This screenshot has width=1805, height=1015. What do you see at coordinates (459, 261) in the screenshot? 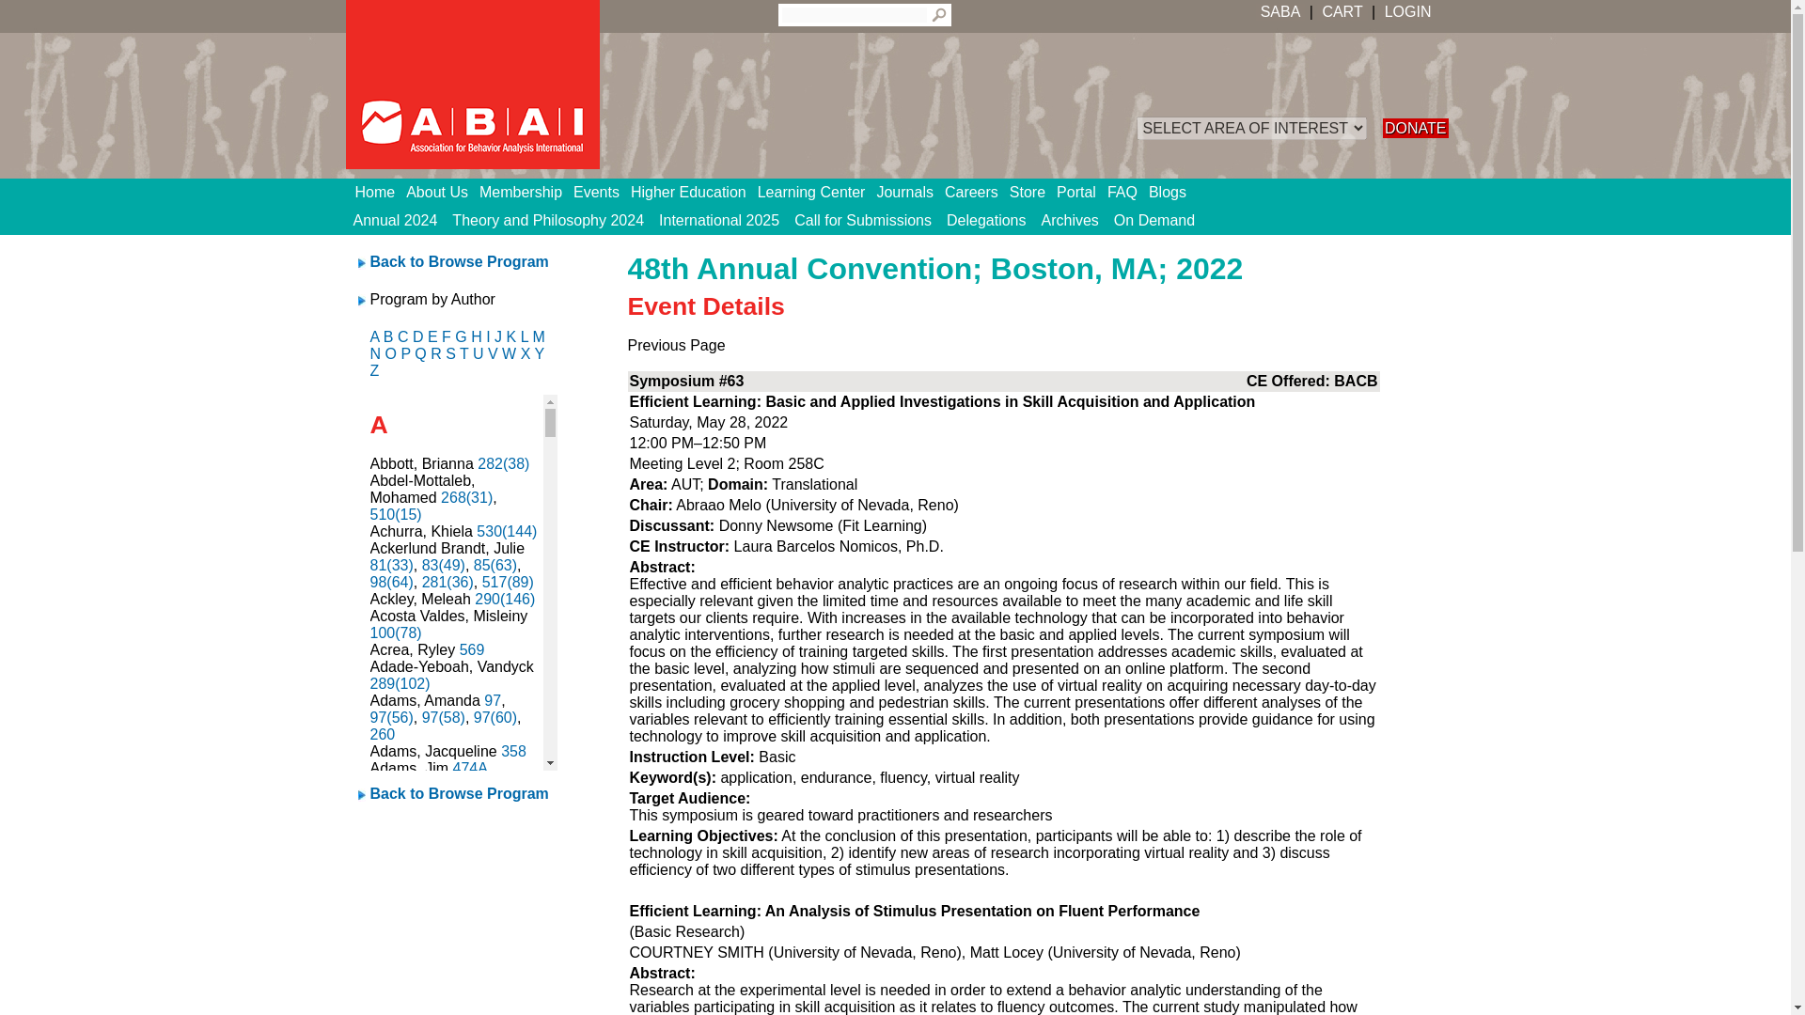
I see `Back to Browse Program` at bounding box center [459, 261].